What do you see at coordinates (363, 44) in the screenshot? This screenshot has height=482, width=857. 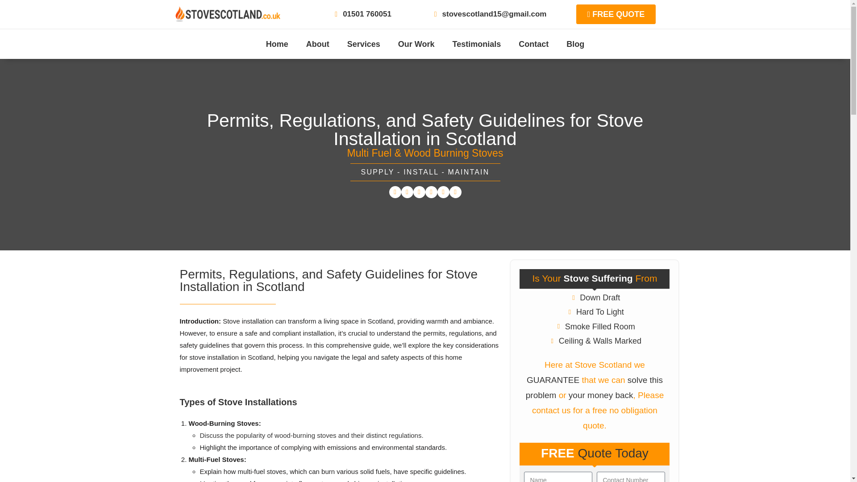 I see `Services` at bounding box center [363, 44].